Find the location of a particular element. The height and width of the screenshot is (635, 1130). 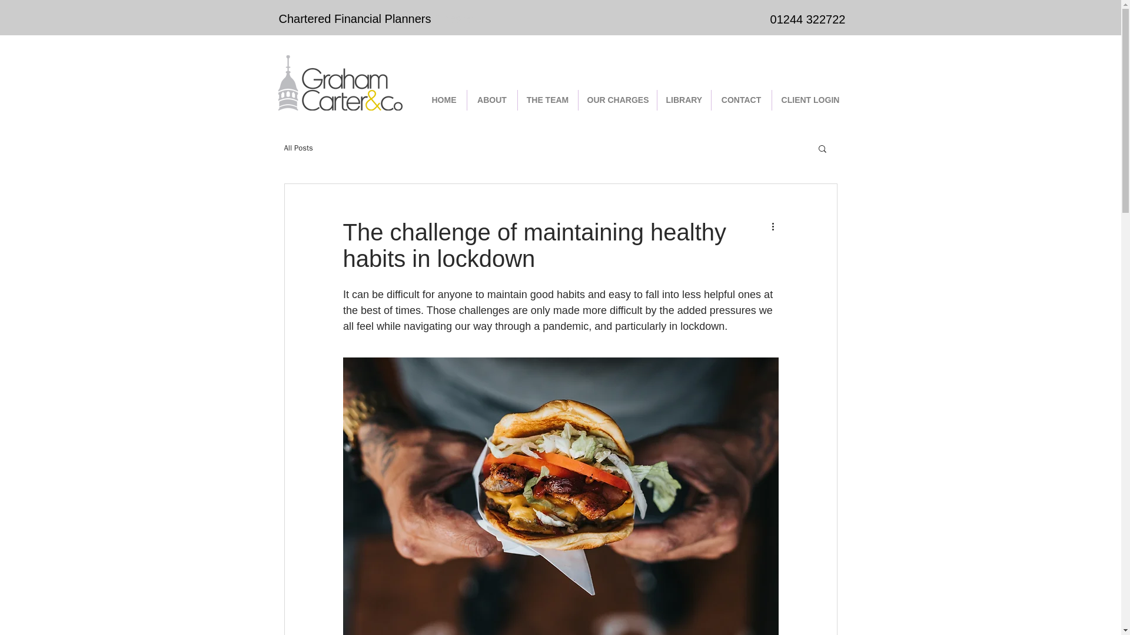

ABOUT is located at coordinates (492, 100).